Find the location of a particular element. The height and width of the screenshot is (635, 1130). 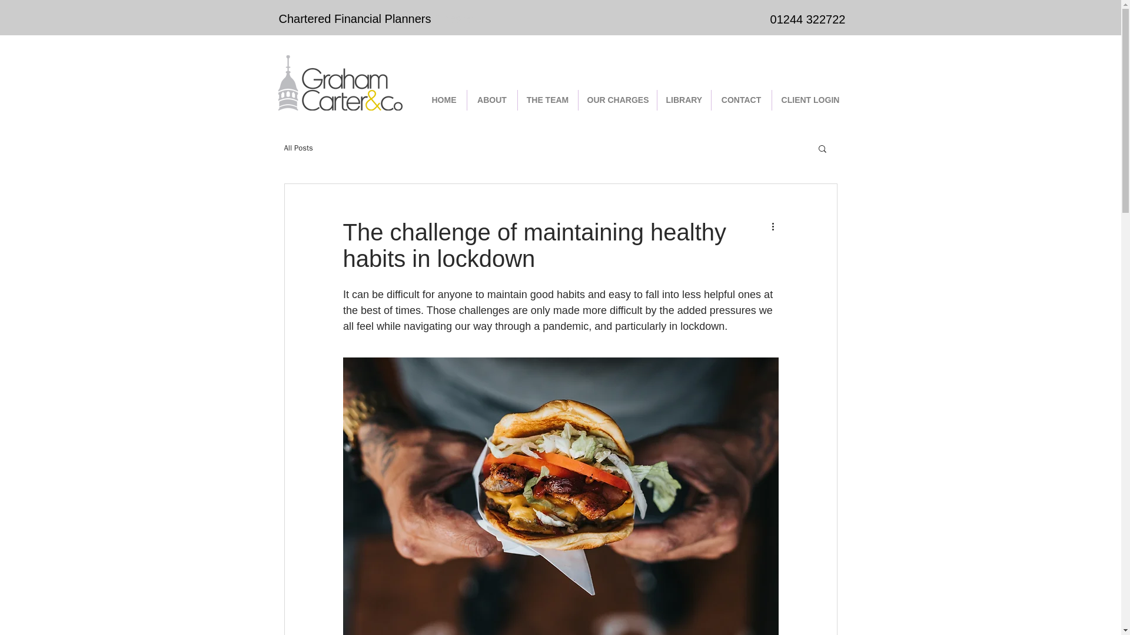

ABOUT is located at coordinates (492, 100).